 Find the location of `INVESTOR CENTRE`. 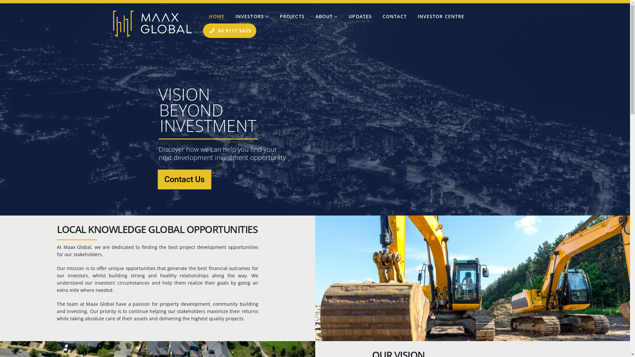

INVESTOR CENTRE is located at coordinates (441, 17).